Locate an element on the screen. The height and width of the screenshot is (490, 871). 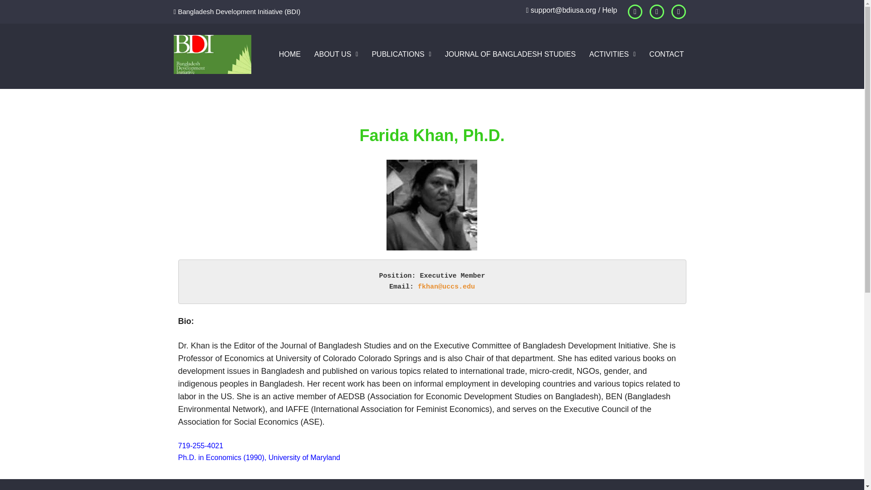
JOURNAL OF BANGLADESH STUDIES is located at coordinates (510, 54).